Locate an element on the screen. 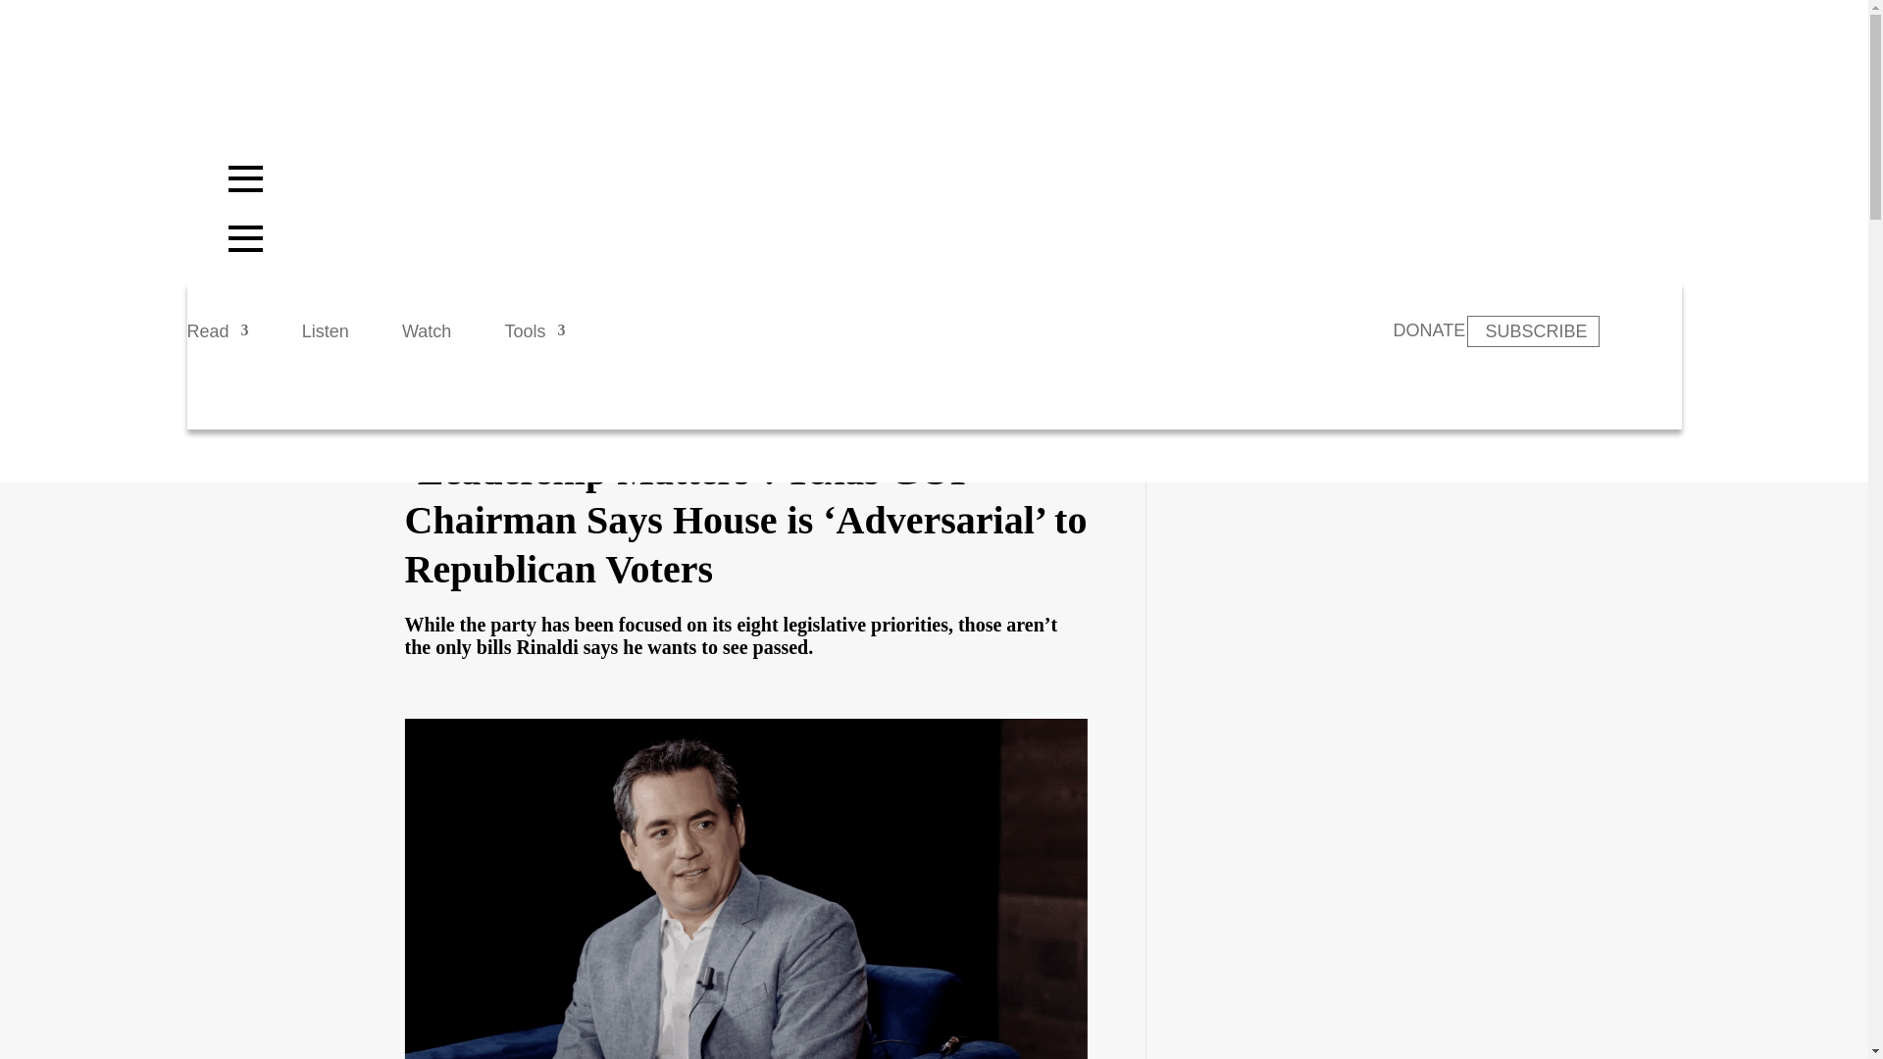 This screenshot has width=1883, height=1059. Tools is located at coordinates (534, 339).